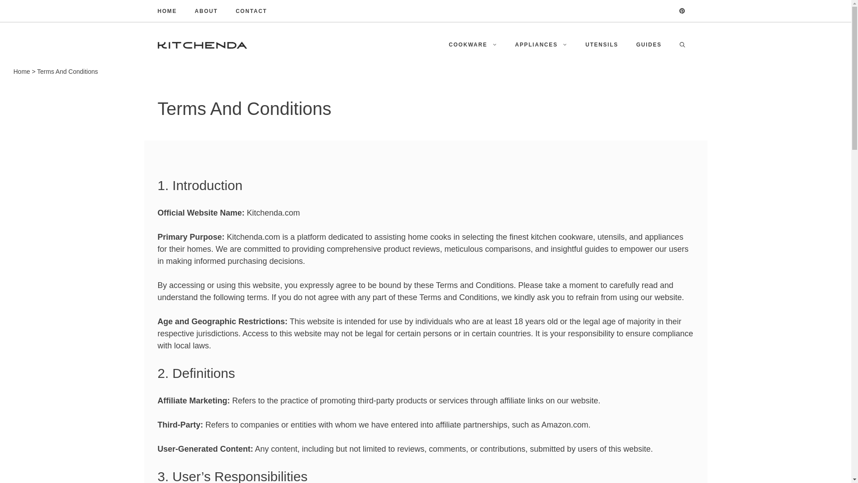 The width and height of the screenshot is (858, 483). What do you see at coordinates (21, 72) in the screenshot?
I see `Home` at bounding box center [21, 72].